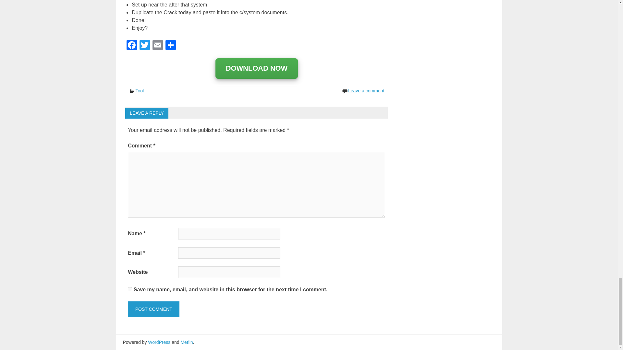  I want to click on Facebook, so click(132, 46).